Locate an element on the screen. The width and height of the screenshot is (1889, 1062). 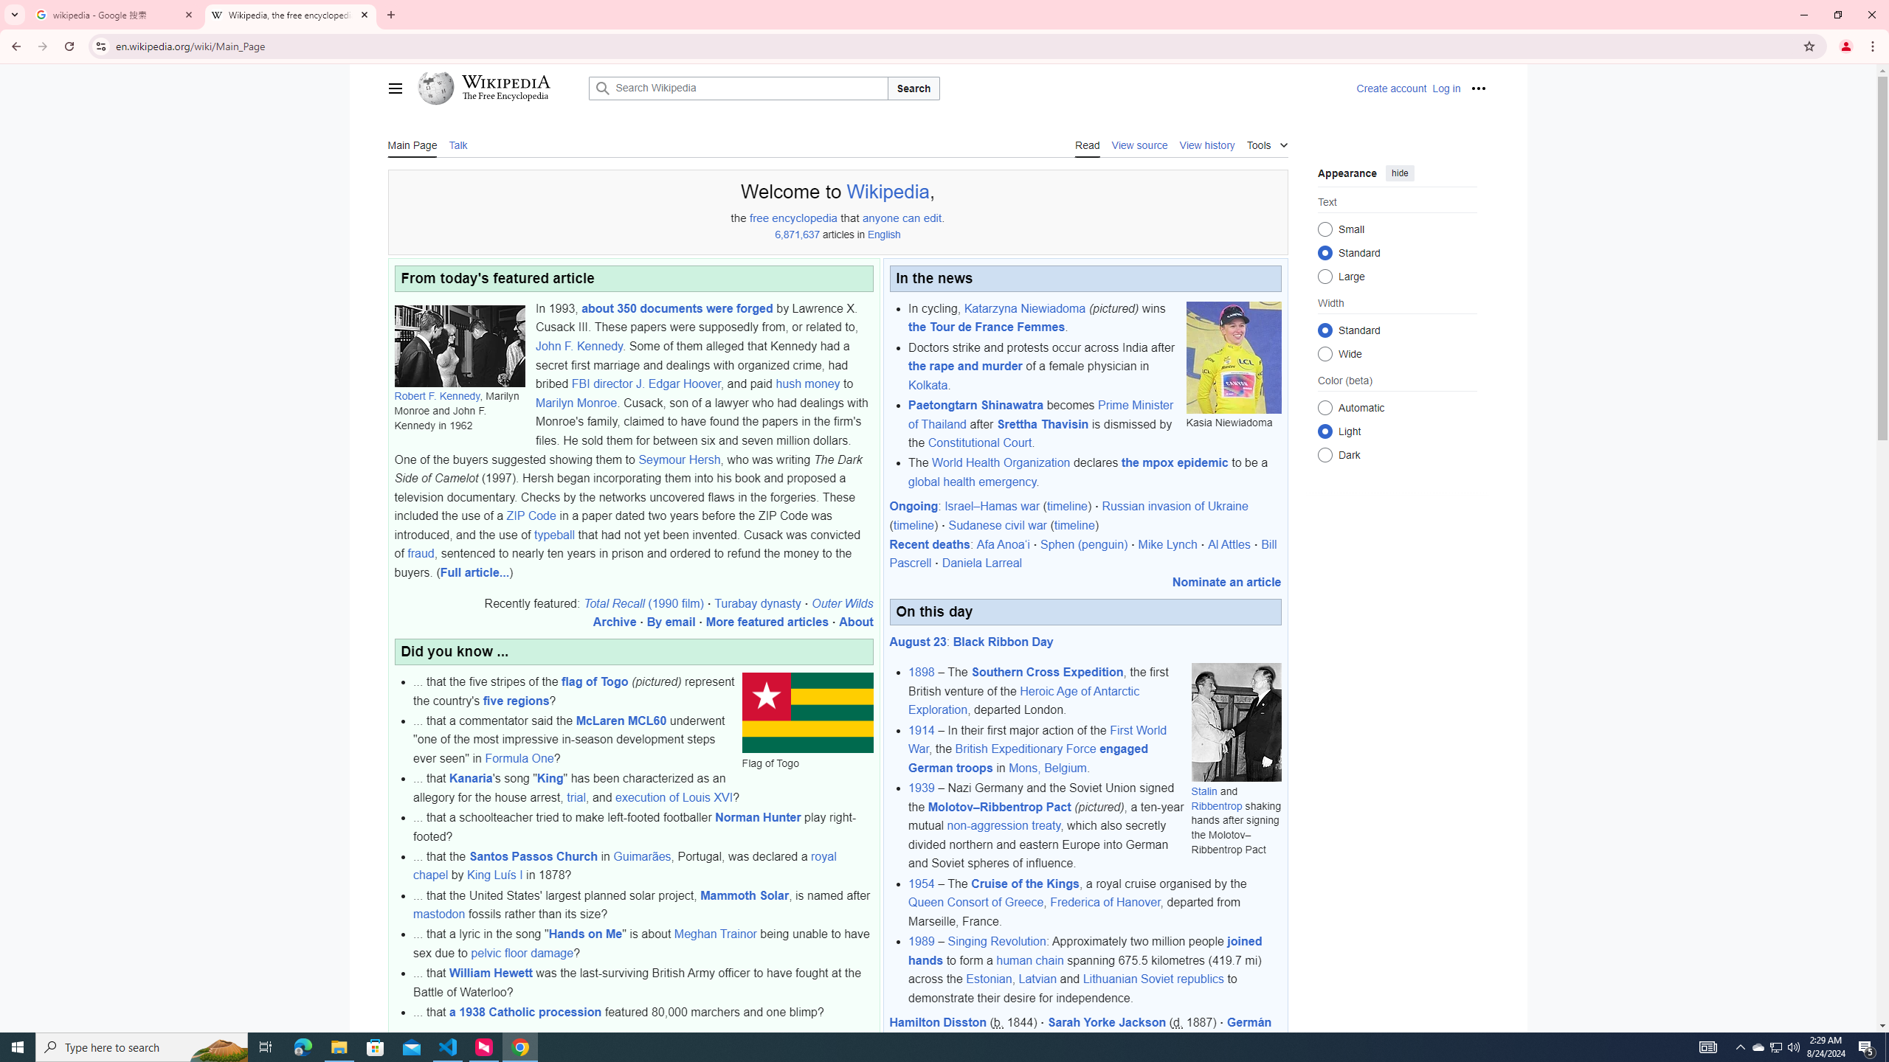
Recent deaths is located at coordinates (930, 544).